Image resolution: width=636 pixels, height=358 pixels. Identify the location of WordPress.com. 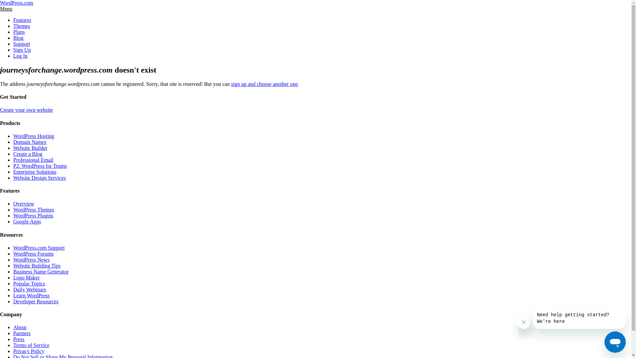
(17, 3).